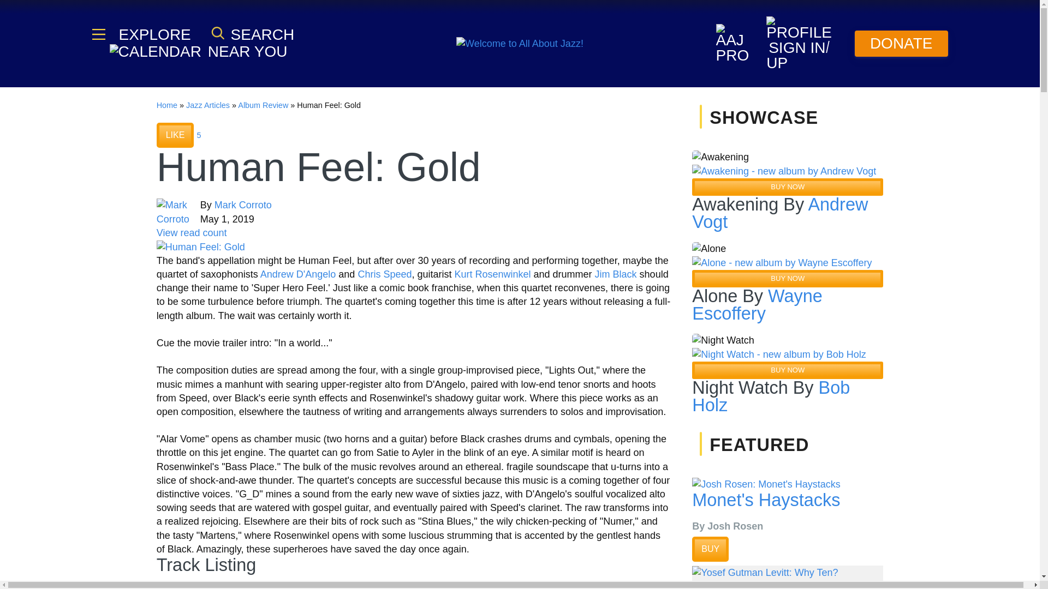  Describe the element at coordinates (520, 43) in the screenshot. I see `Welcome to All About Jazz!` at that location.